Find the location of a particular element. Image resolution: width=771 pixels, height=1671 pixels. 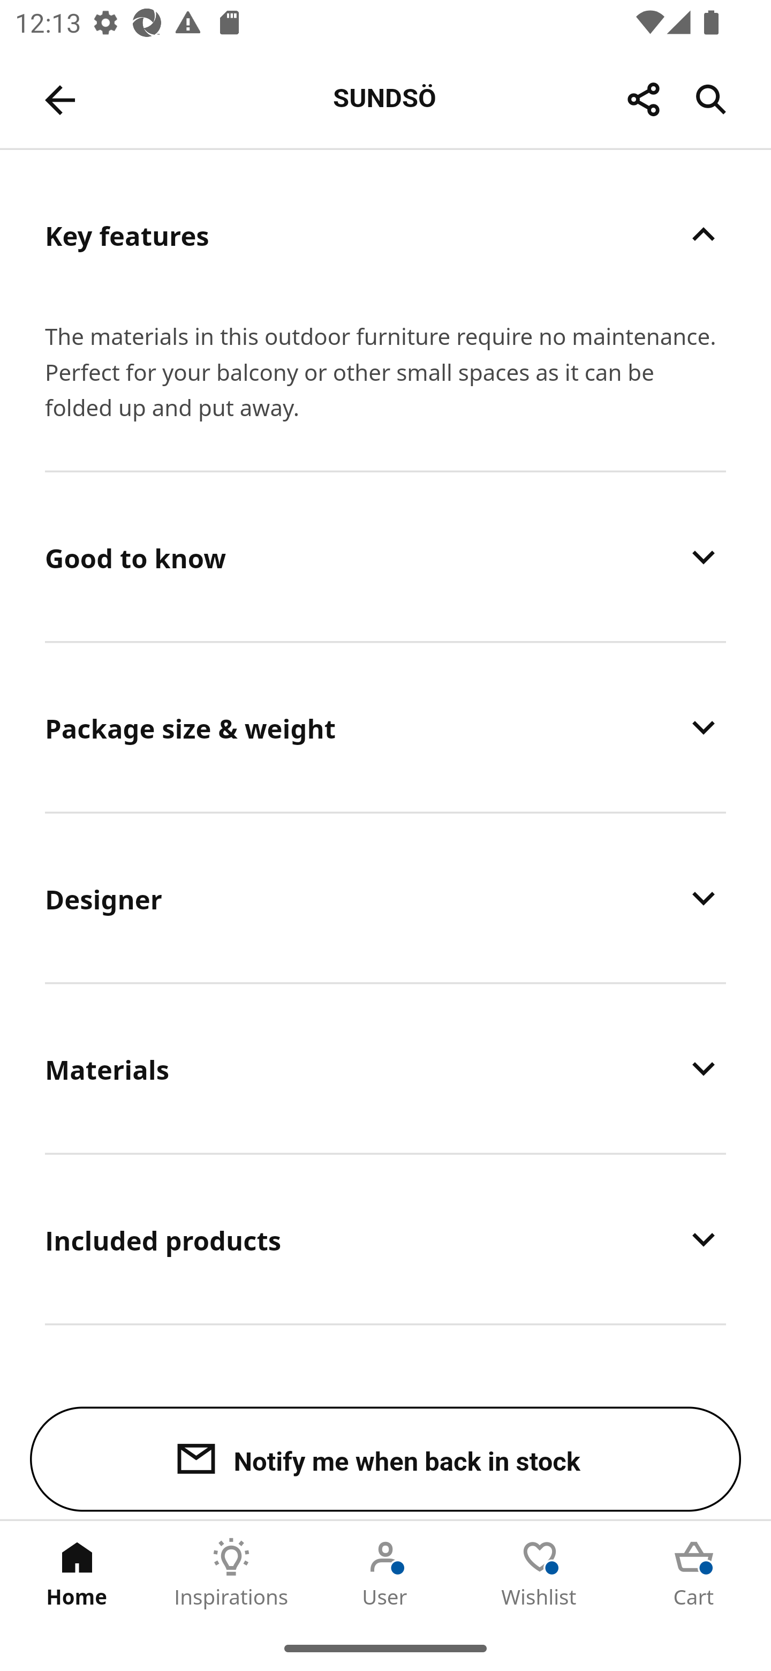

Wishlist
Tab 4 of 5 is located at coordinates (540, 1573).